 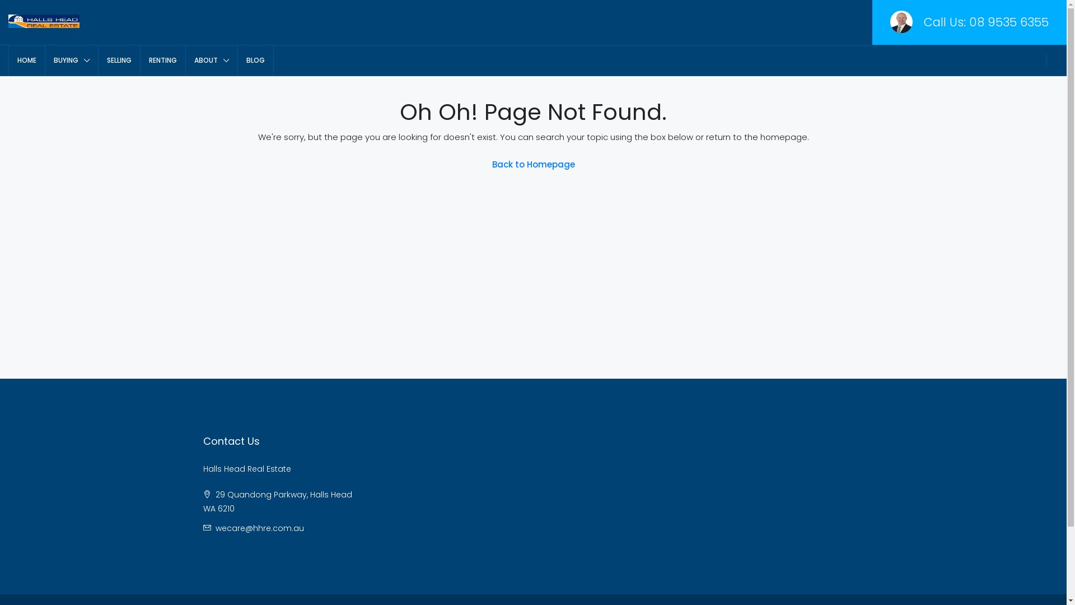 What do you see at coordinates (163, 61) in the screenshot?
I see `RENTING` at bounding box center [163, 61].